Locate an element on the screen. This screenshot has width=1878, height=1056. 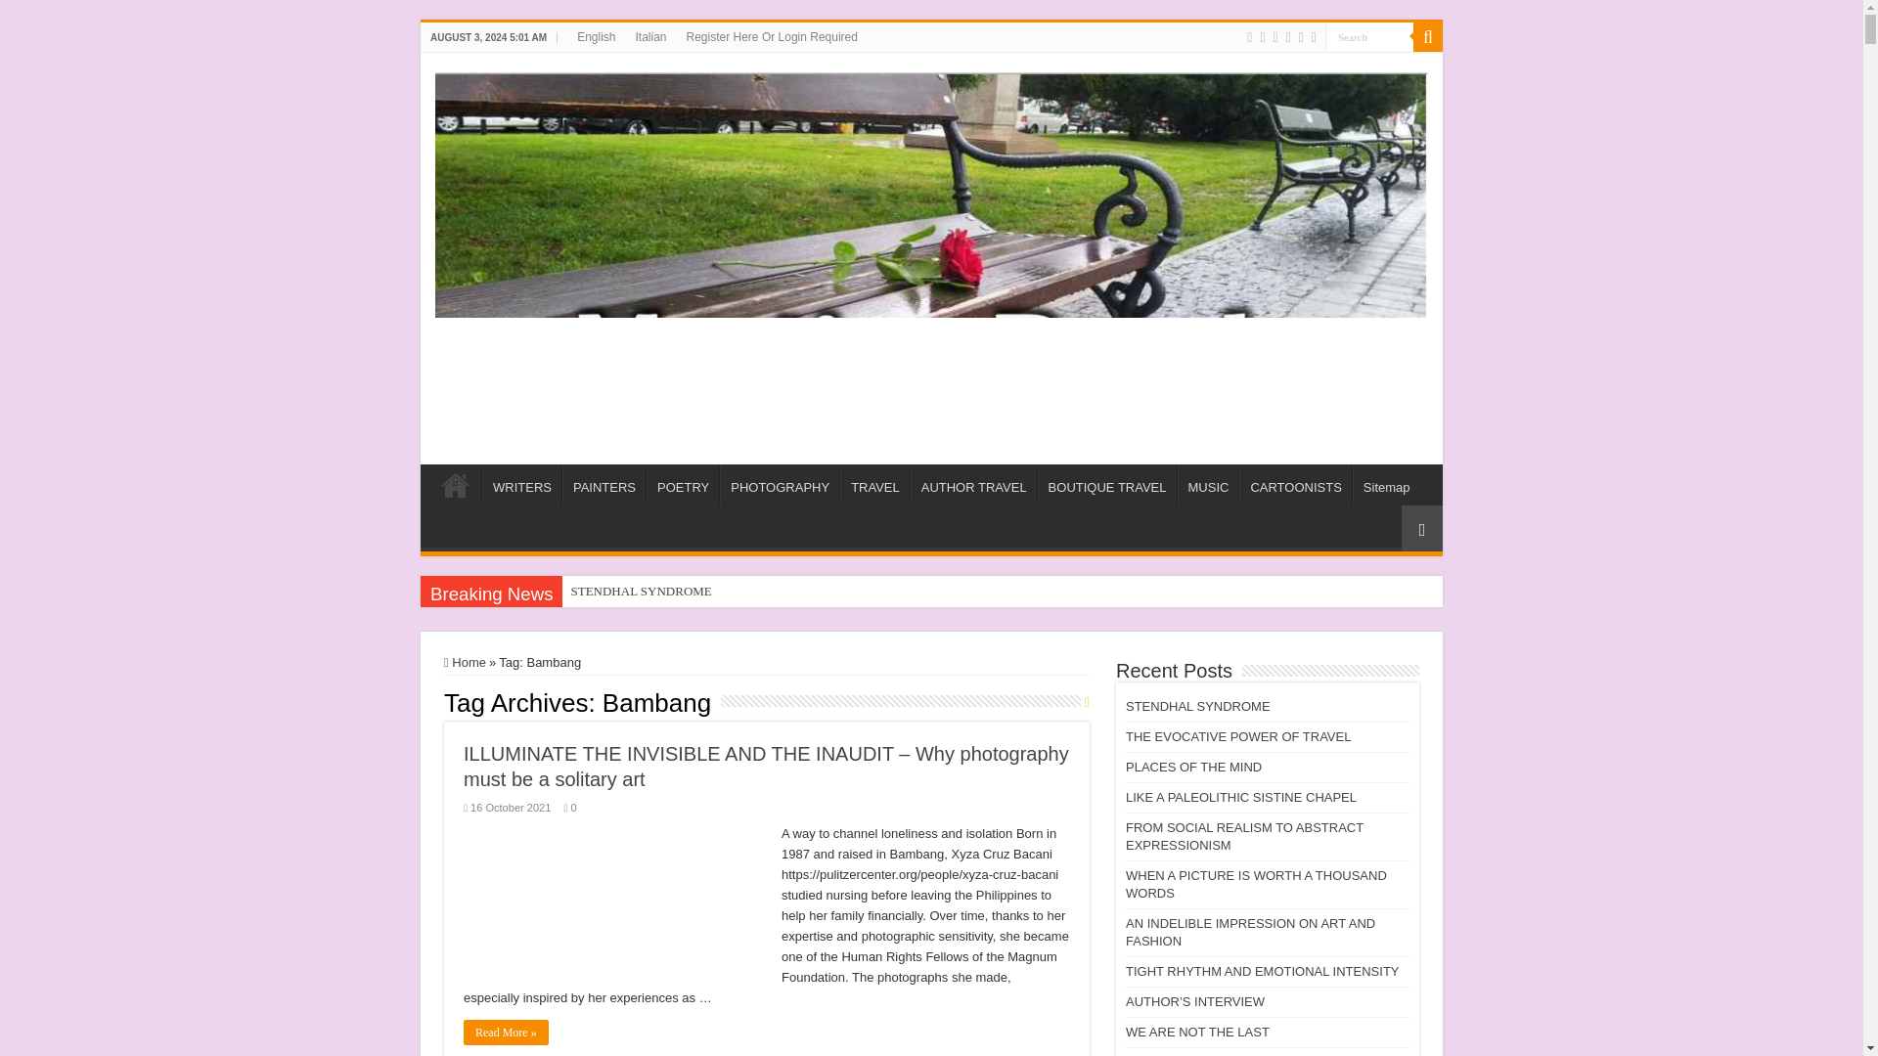
Italian is located at coordinates (650, 36).